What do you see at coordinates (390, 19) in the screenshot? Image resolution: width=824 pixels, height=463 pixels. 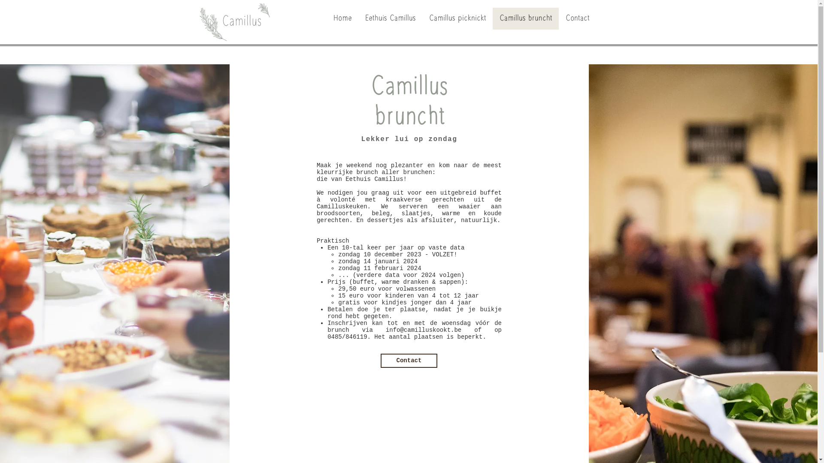 I see `Eethuis Camillus` at bounding box center [390, 19].